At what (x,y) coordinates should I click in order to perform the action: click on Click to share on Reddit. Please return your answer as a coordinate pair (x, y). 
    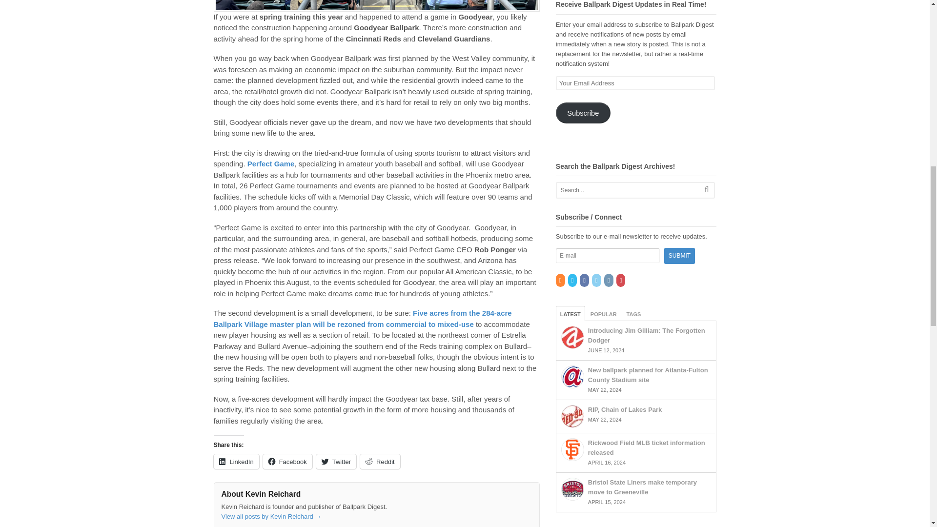
    Looking at the image, I should click on (380, 462).